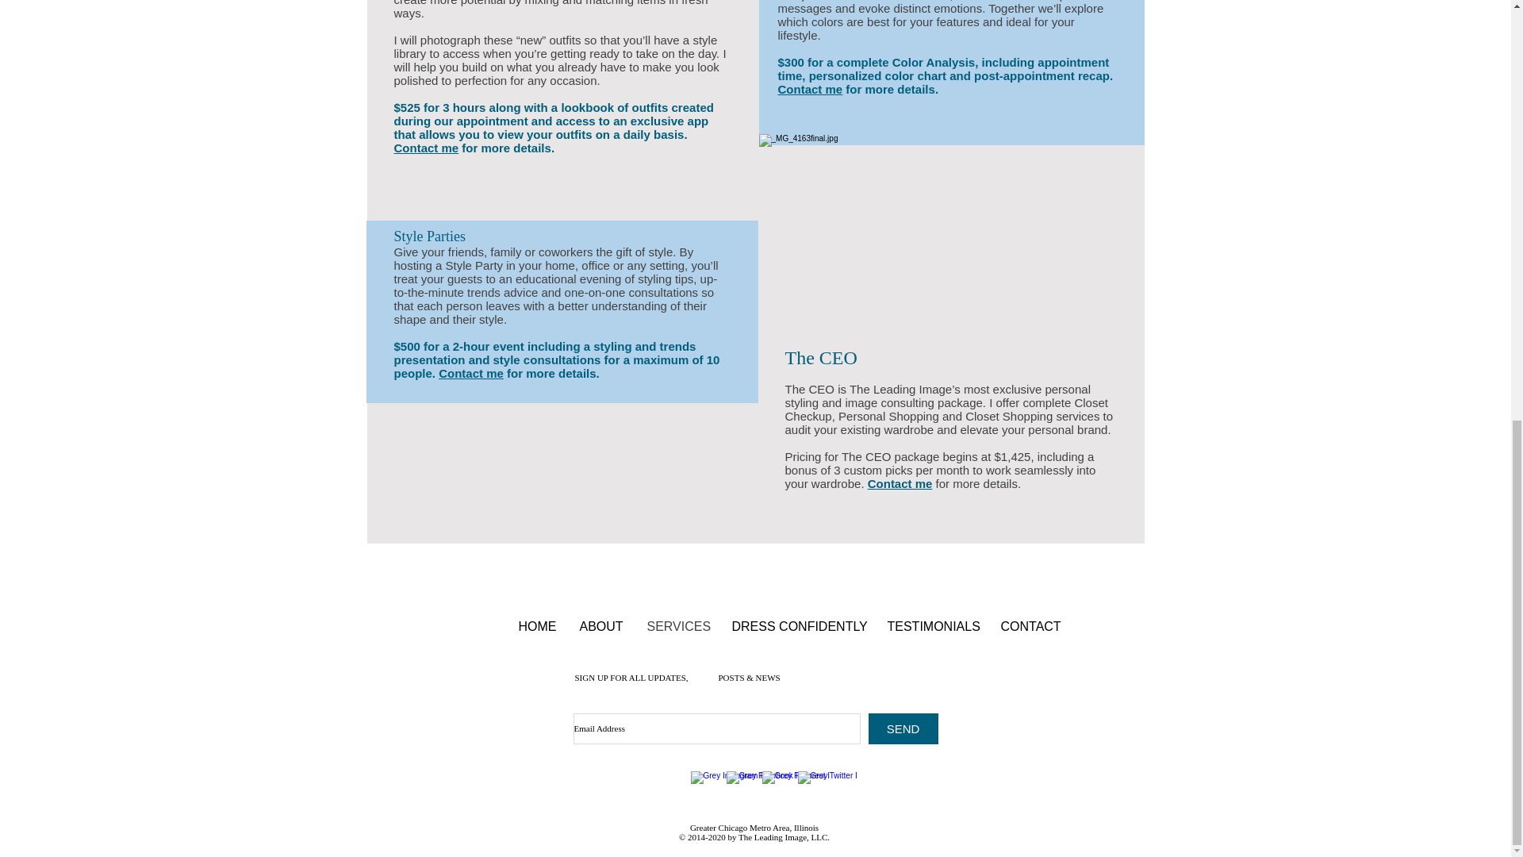 The height and width of the screenshot is (857, 1523). What do you see at coordinates (471, 373) in the screenshot?
I see `Contact me` at bounding box center [471, 373].